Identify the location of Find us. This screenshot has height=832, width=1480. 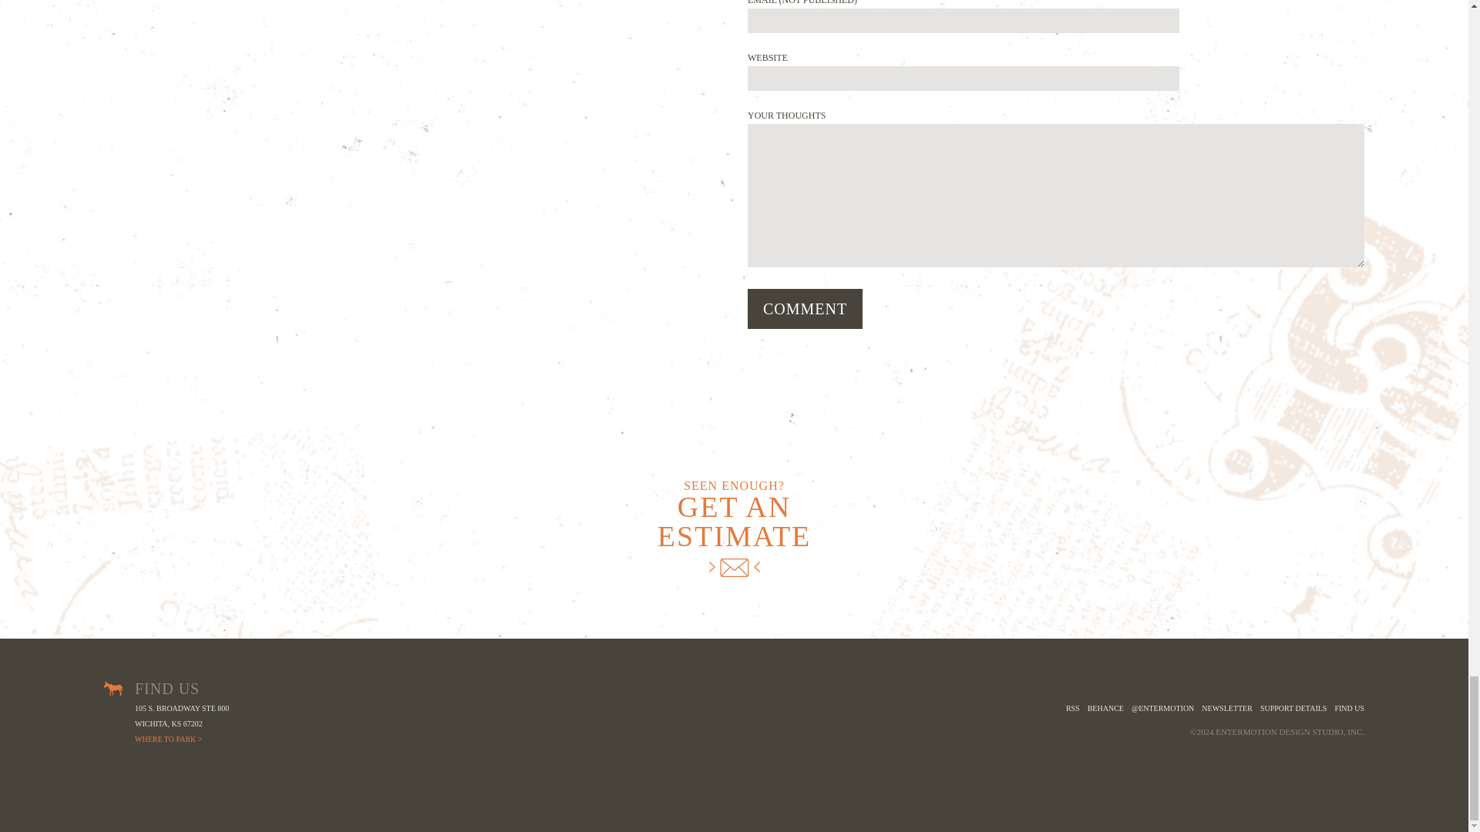
(1349, 709).